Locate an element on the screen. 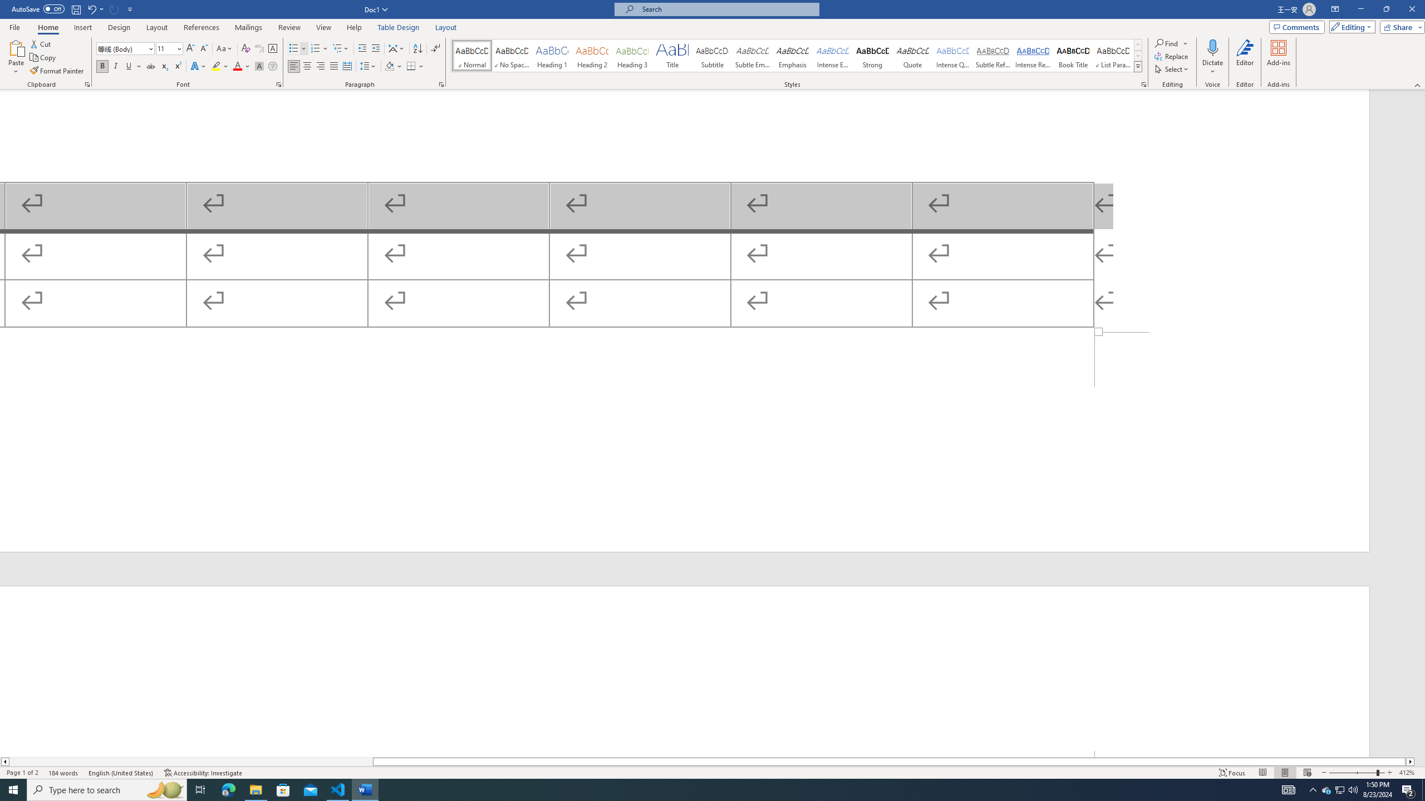 The image size is (1425, 801). Undo Outline Move Up is located at coordinates (91, 9).